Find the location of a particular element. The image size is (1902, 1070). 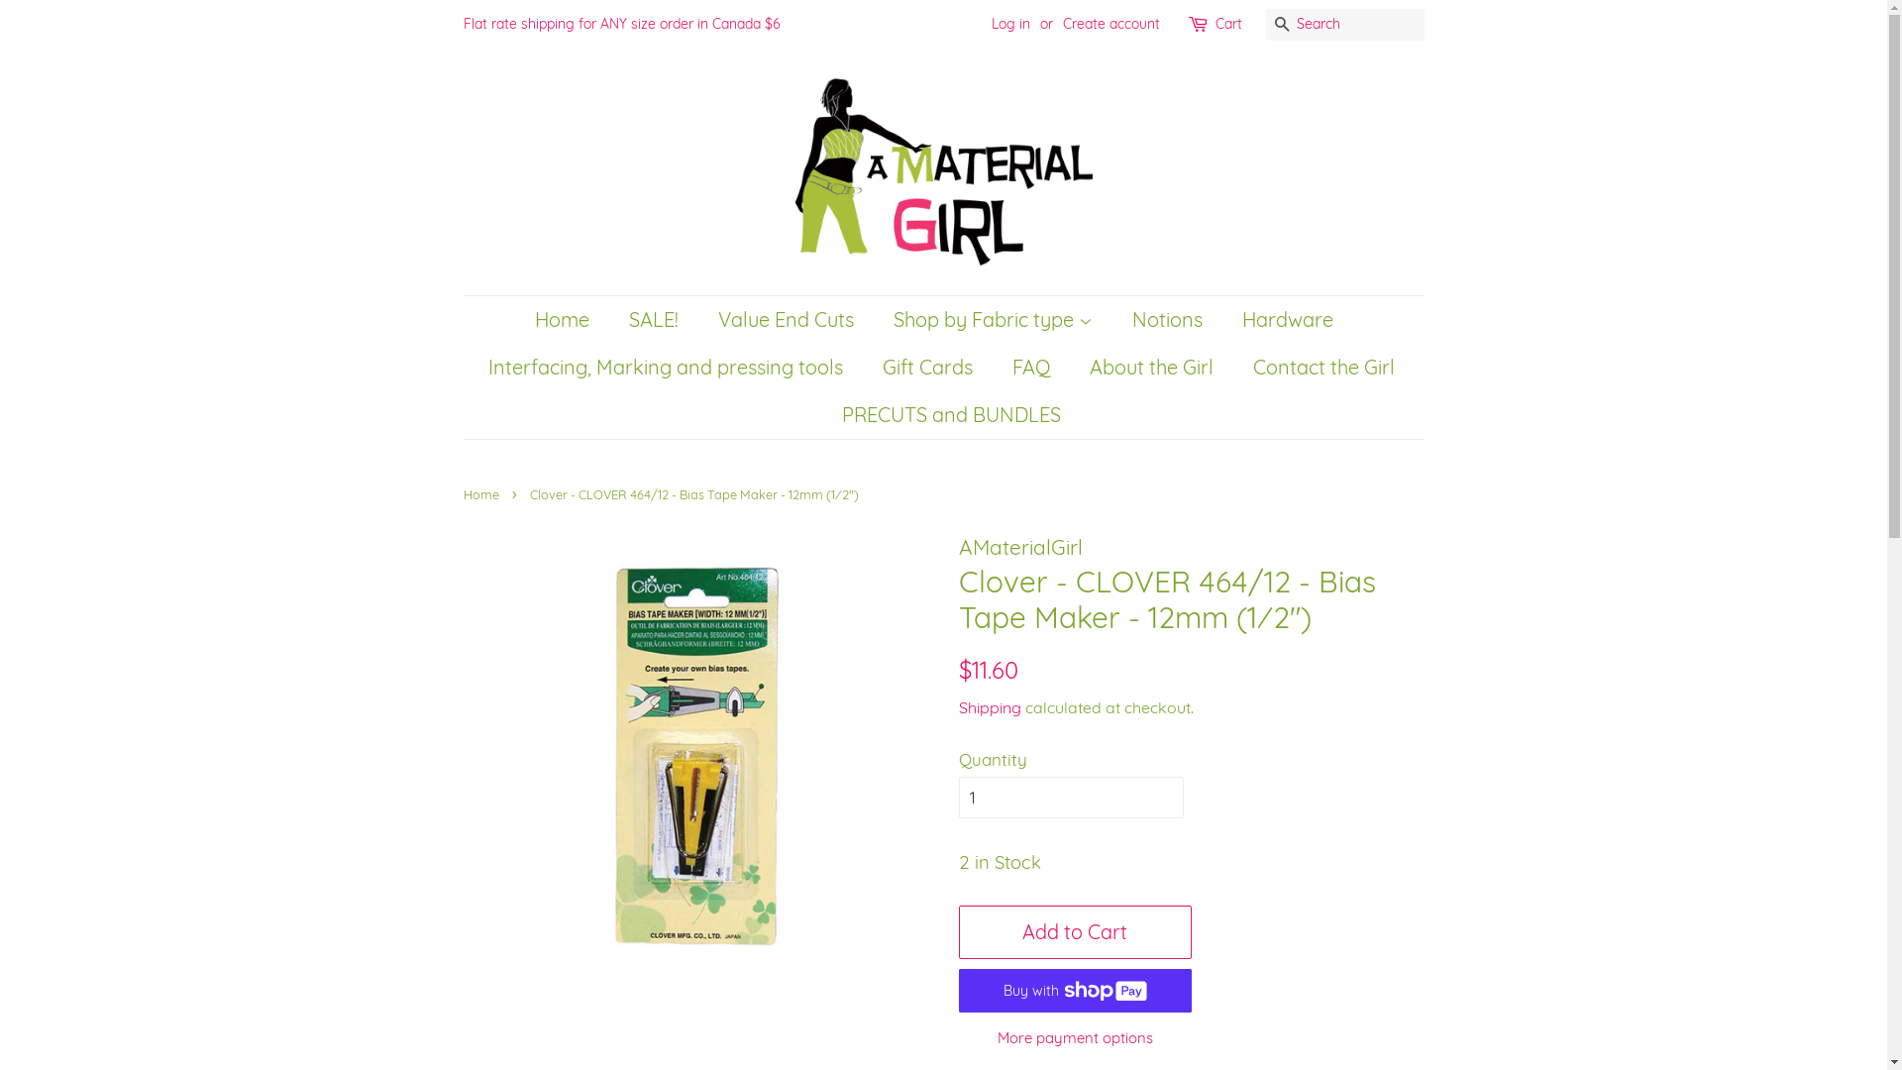

Interfacing, Marking and pressing tools is located at coordinates (668, 368).